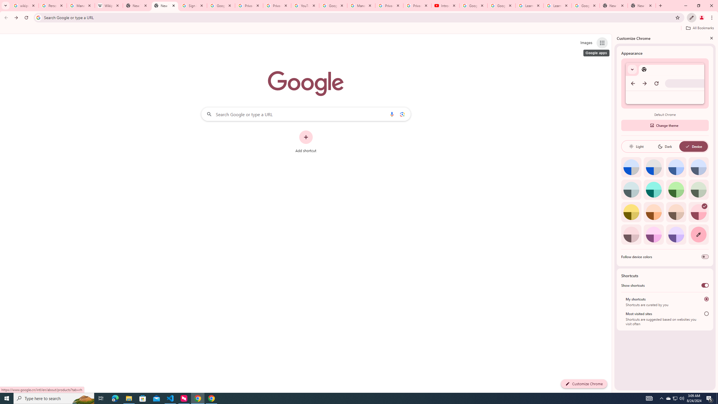  I want to click on Blue, so click(676, 167).